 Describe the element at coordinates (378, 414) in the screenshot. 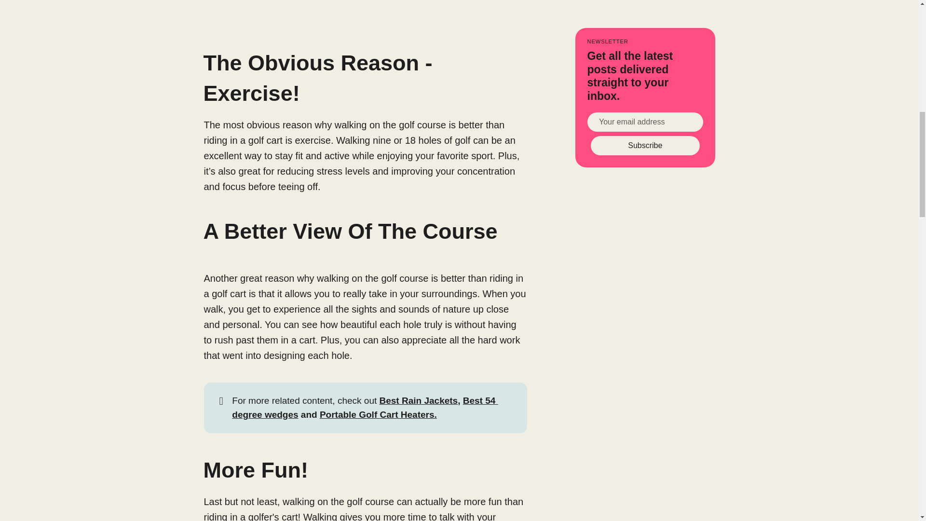

I see `Portable Golf Cart Heaters.` at that location.